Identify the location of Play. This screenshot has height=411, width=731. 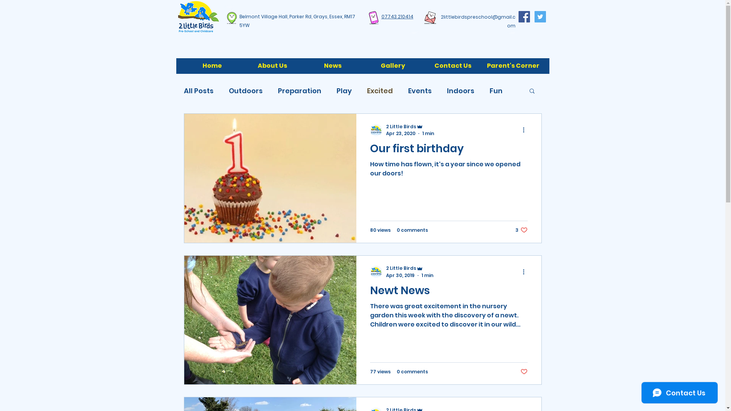
(344, 91).